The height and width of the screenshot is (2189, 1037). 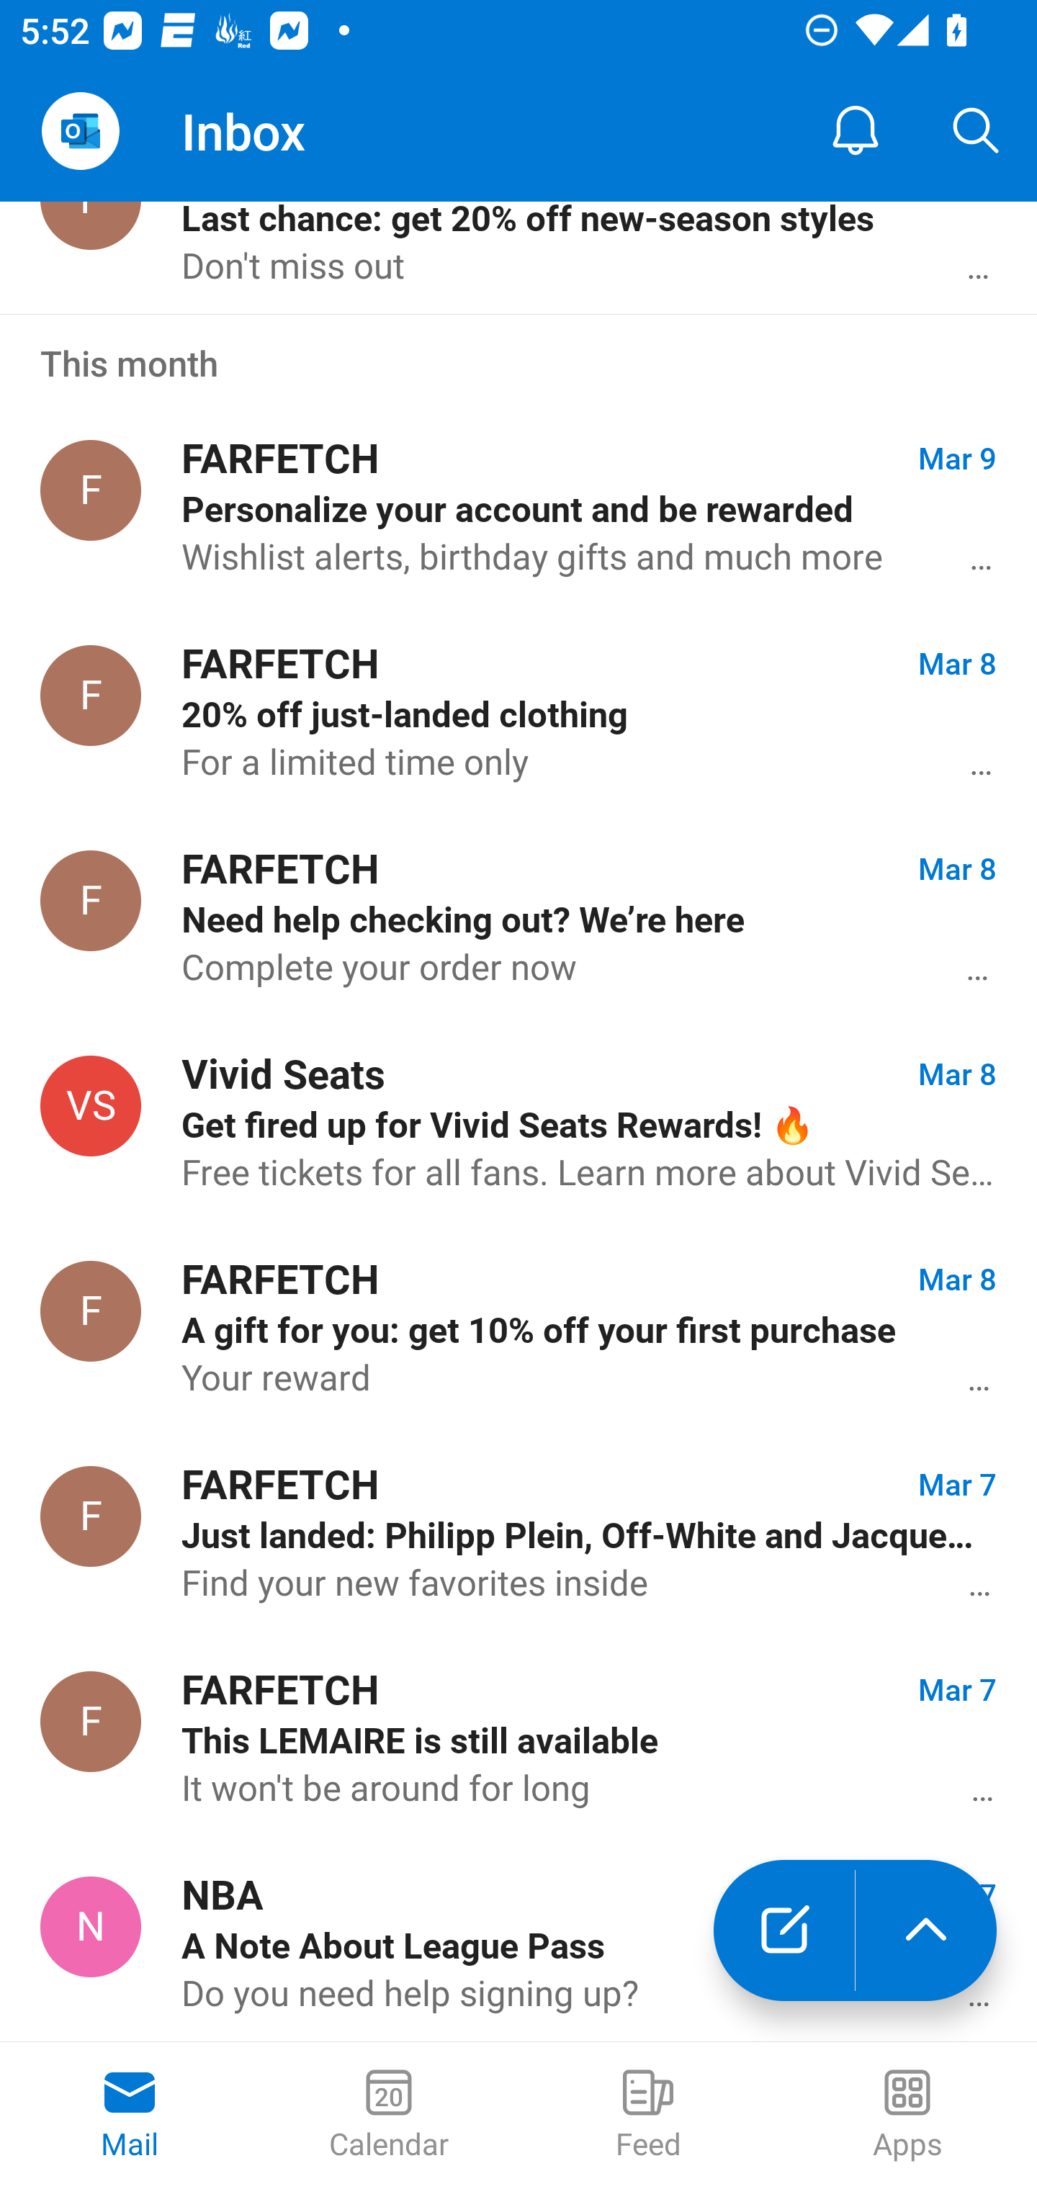 I want to click on Apps, so click(x=907, y=2116).